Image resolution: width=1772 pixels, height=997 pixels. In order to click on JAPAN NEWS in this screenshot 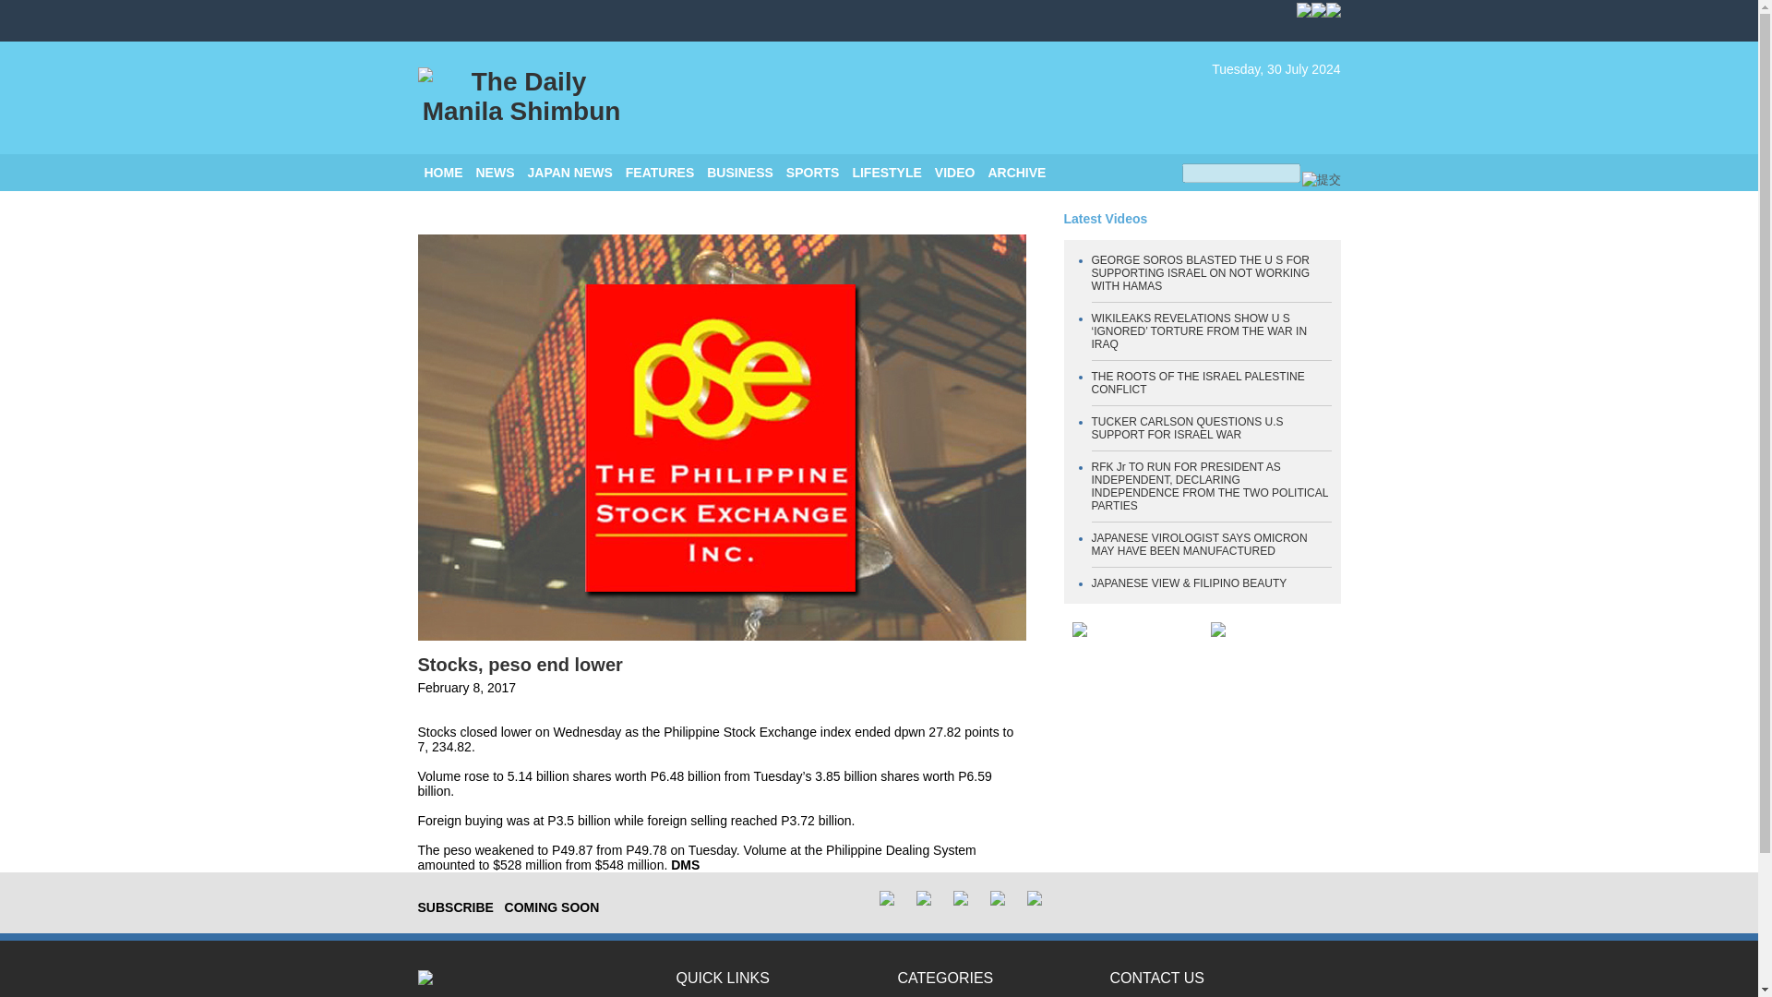, I will do `click(570, 173)`.